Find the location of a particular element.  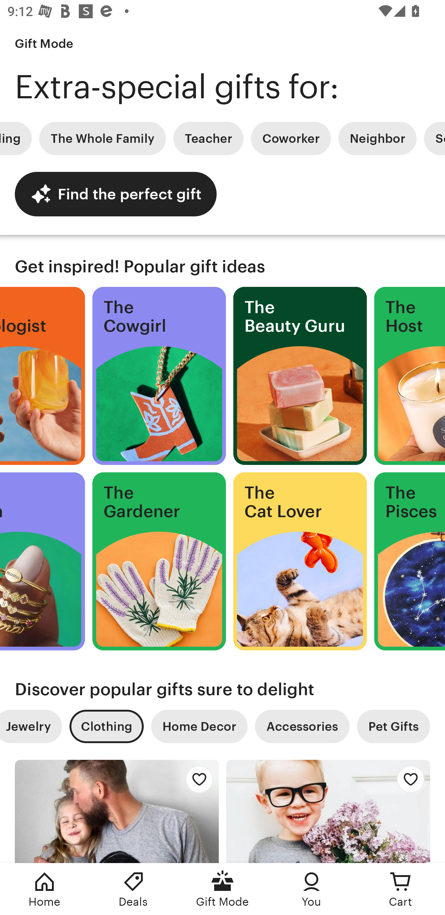

Find the perfect gift is located at coordinates (116, 194).